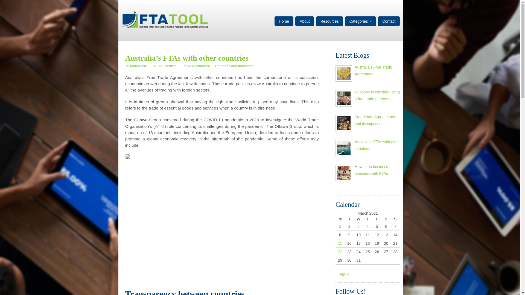  Describe the element at coordinates (165, 66) in the screenshot. I see `Hugo Prentice` at that location.